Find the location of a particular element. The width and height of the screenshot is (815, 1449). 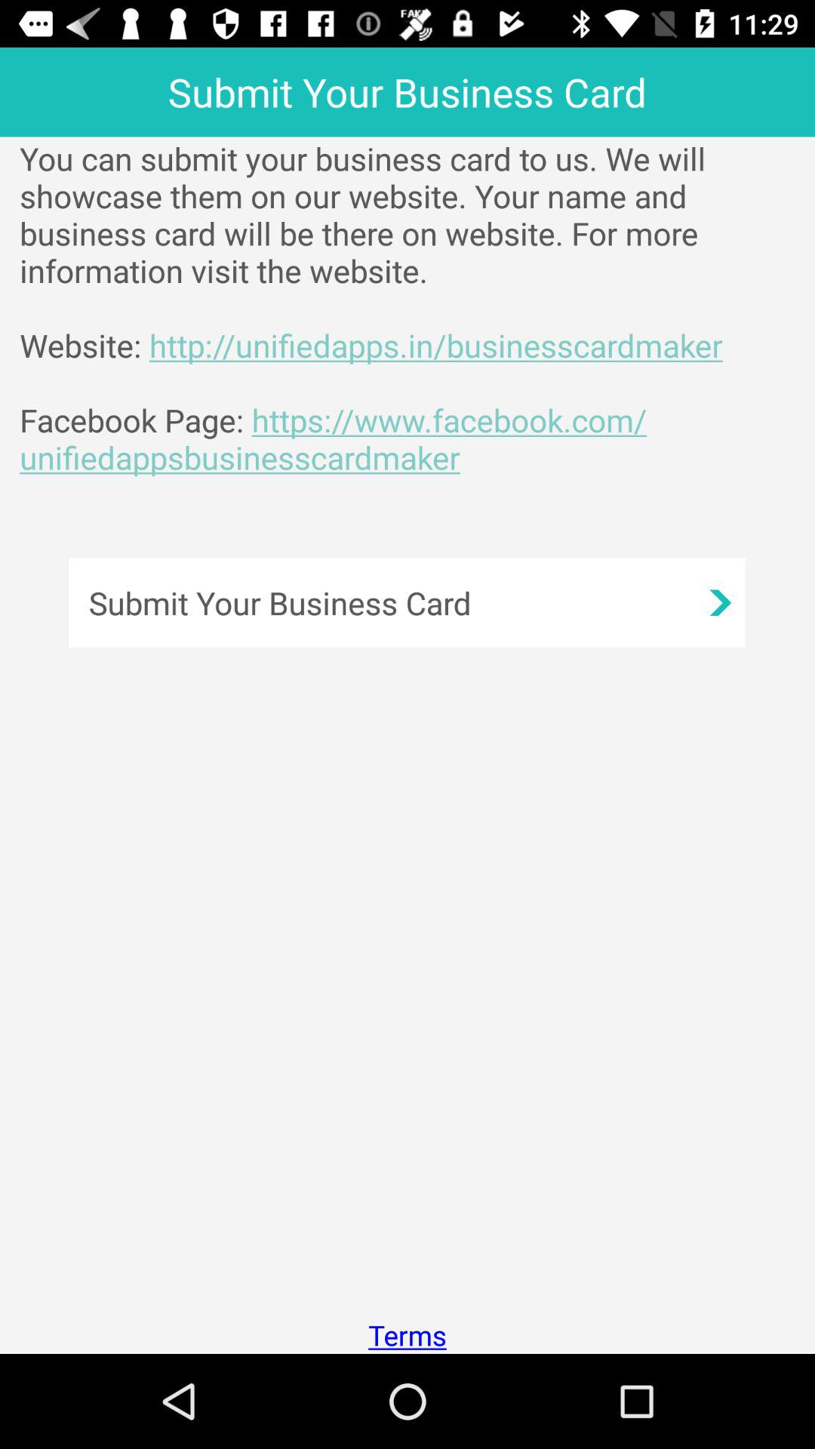

turn on you can submit app is located at coordinates (417, 308).